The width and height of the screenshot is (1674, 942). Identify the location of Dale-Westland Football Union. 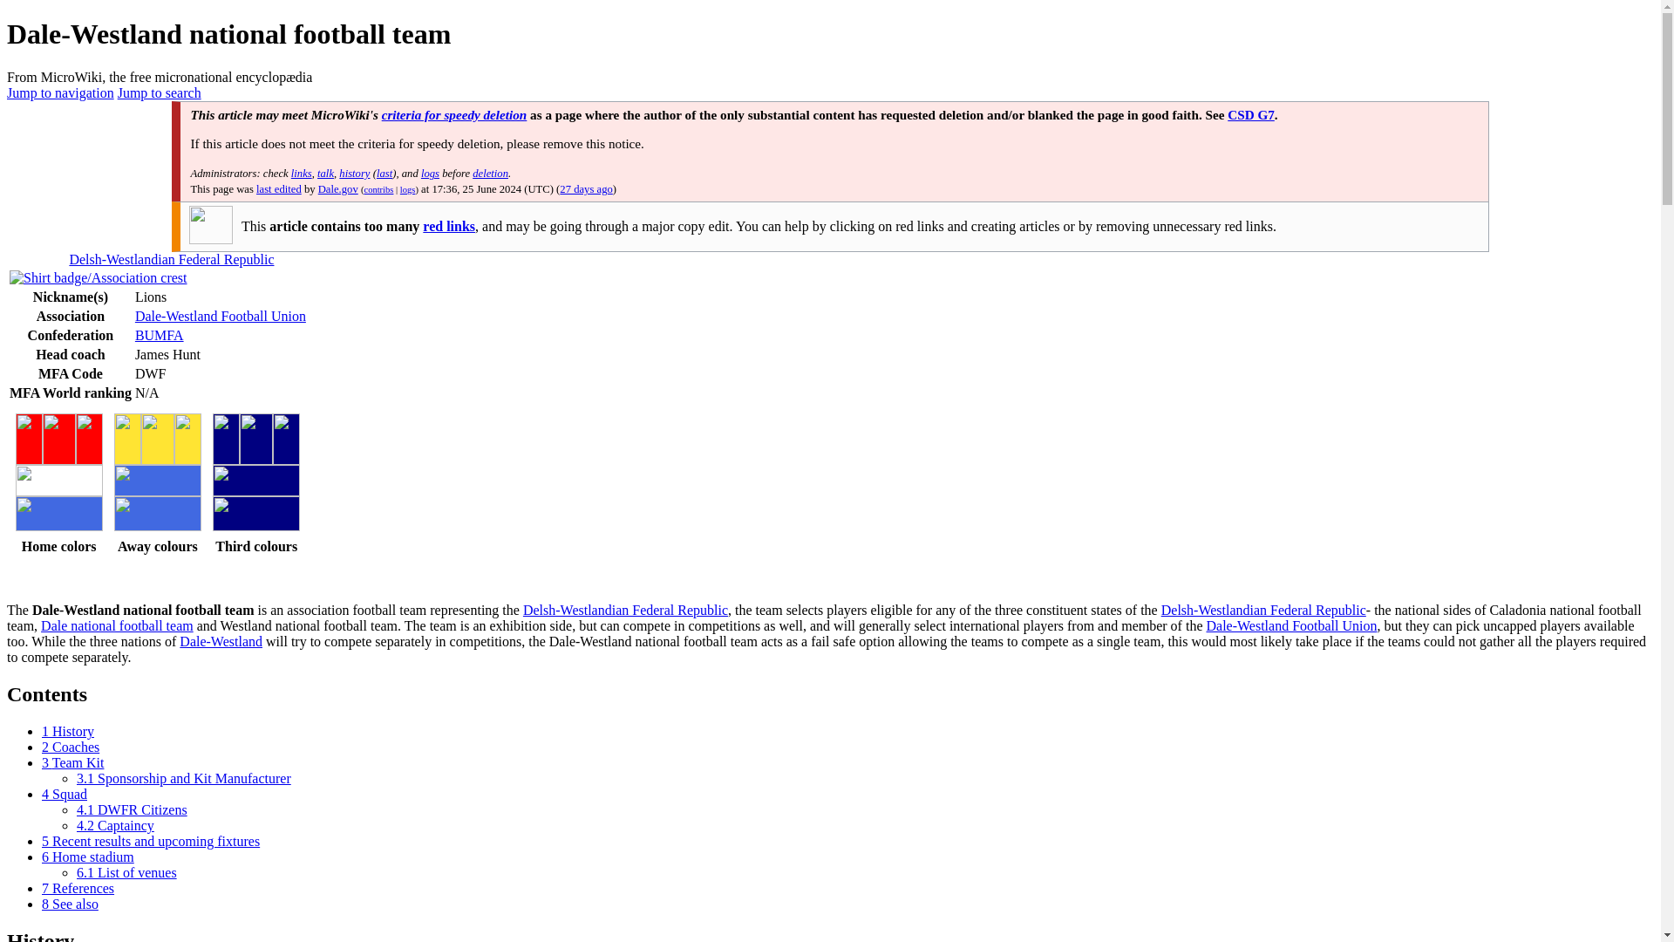
(1290, 625).